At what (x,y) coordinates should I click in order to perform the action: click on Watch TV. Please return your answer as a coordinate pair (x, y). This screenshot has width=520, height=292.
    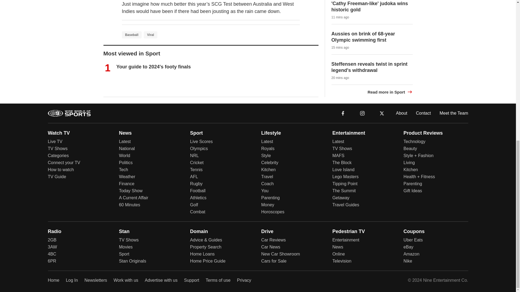
    Looking at the image, I should click on (58, 132).